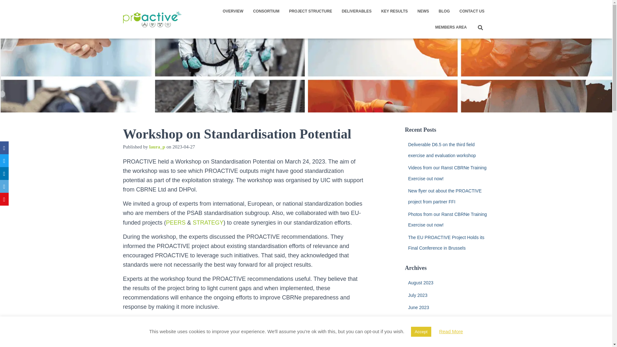 Image resolution: width=617 pixels, height=347 pixels. I want to click on NEWS, so click(423, 11).